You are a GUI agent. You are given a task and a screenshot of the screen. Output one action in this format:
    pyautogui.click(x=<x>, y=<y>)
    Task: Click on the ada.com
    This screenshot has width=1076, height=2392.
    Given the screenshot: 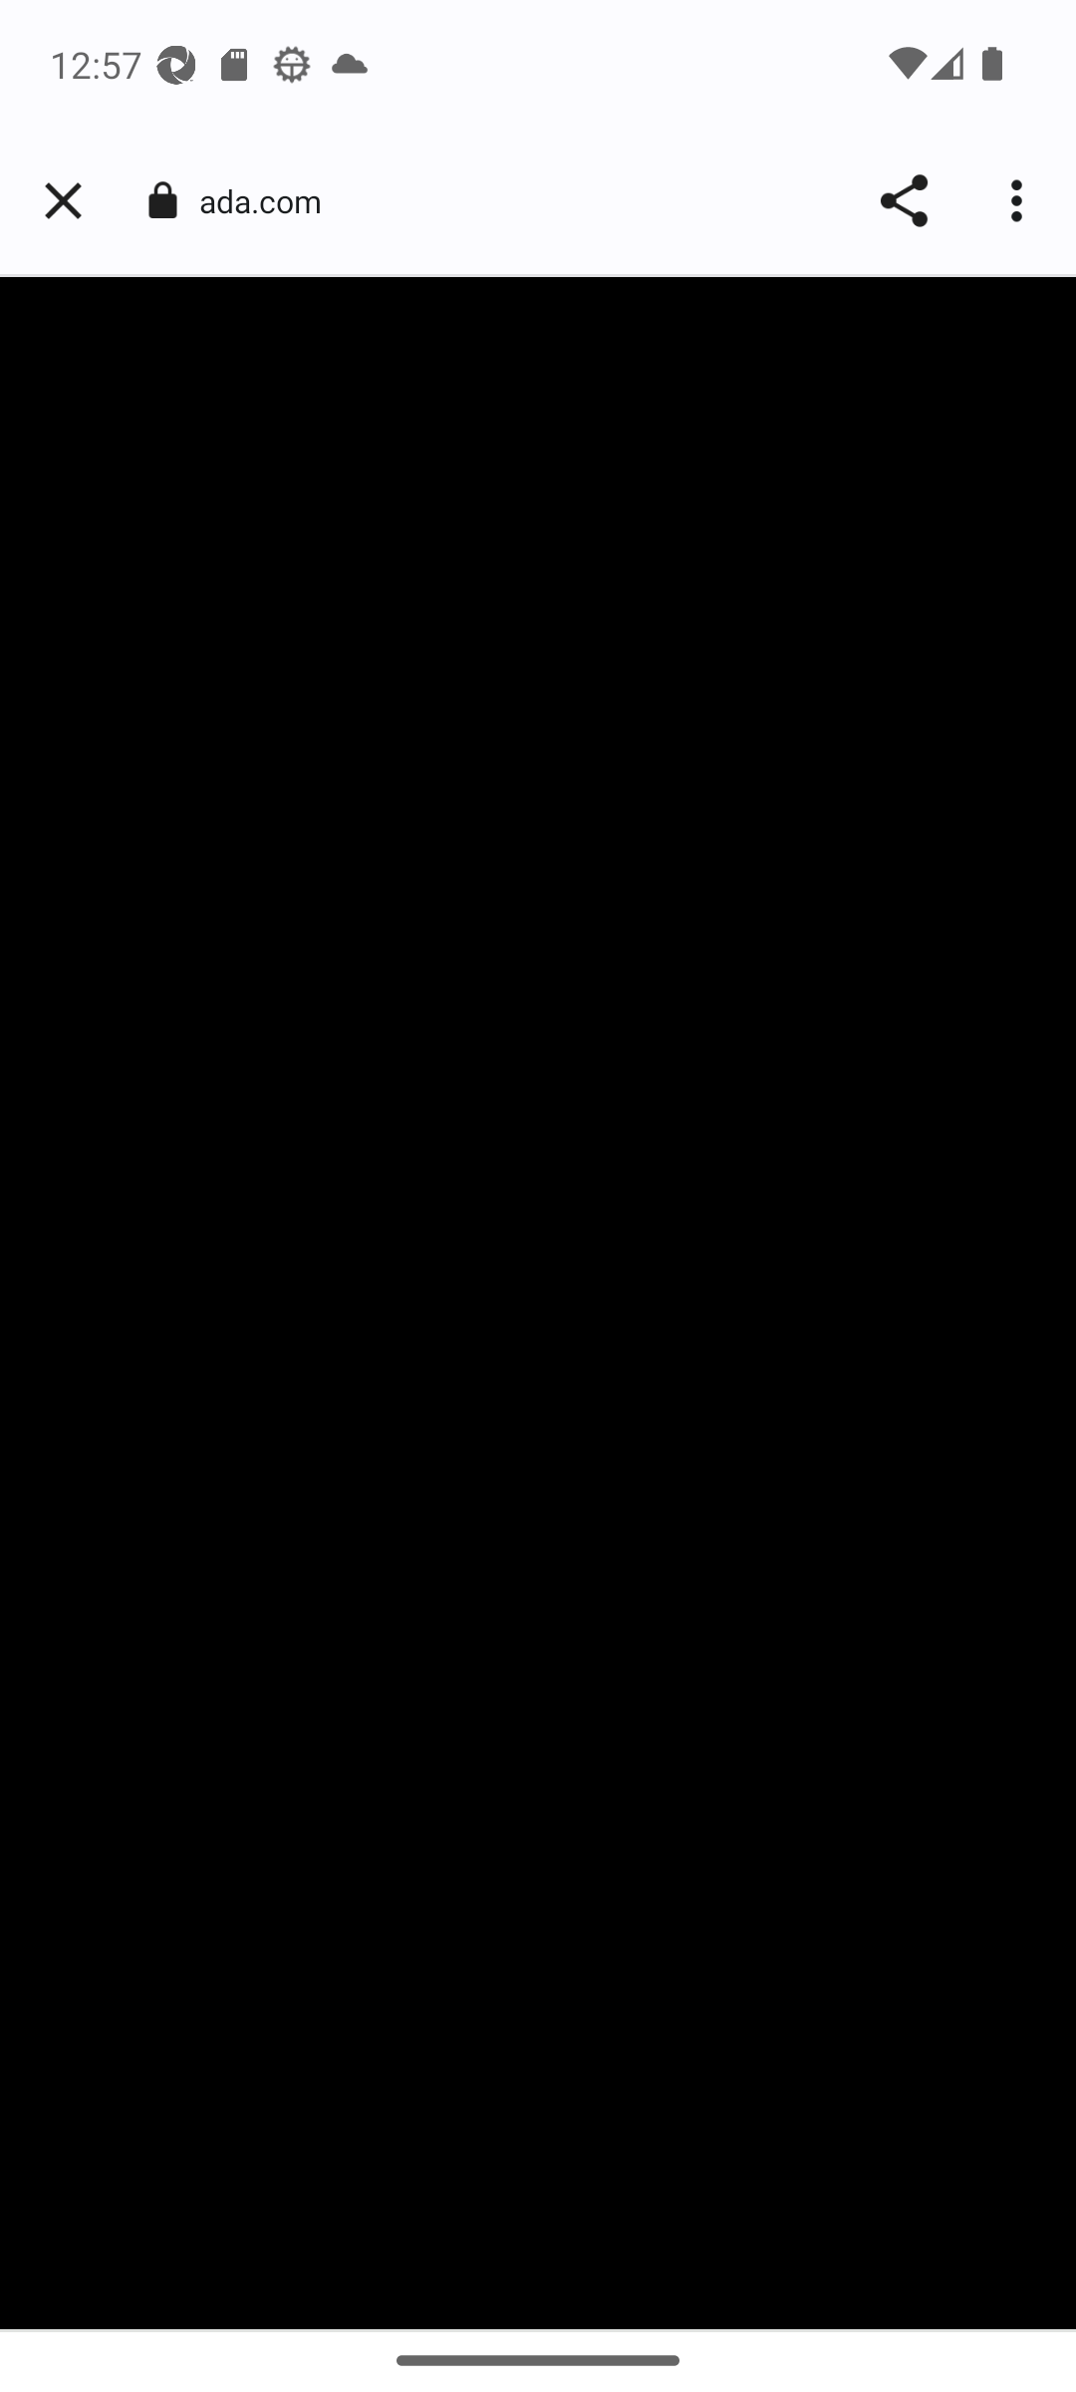 What is the action you would take?
    pyautogui.click(x=271, y=201)
    